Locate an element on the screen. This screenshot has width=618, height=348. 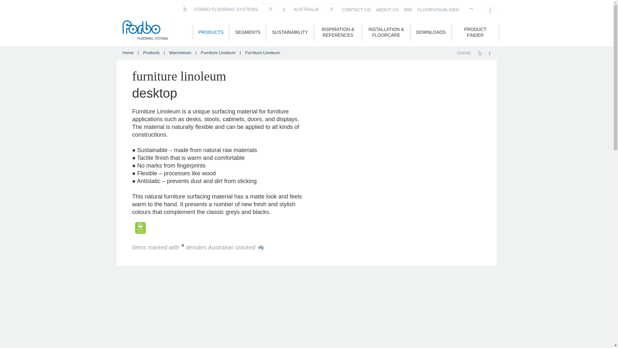
FLOORVISUALISER is located at coordinates (438, 10).